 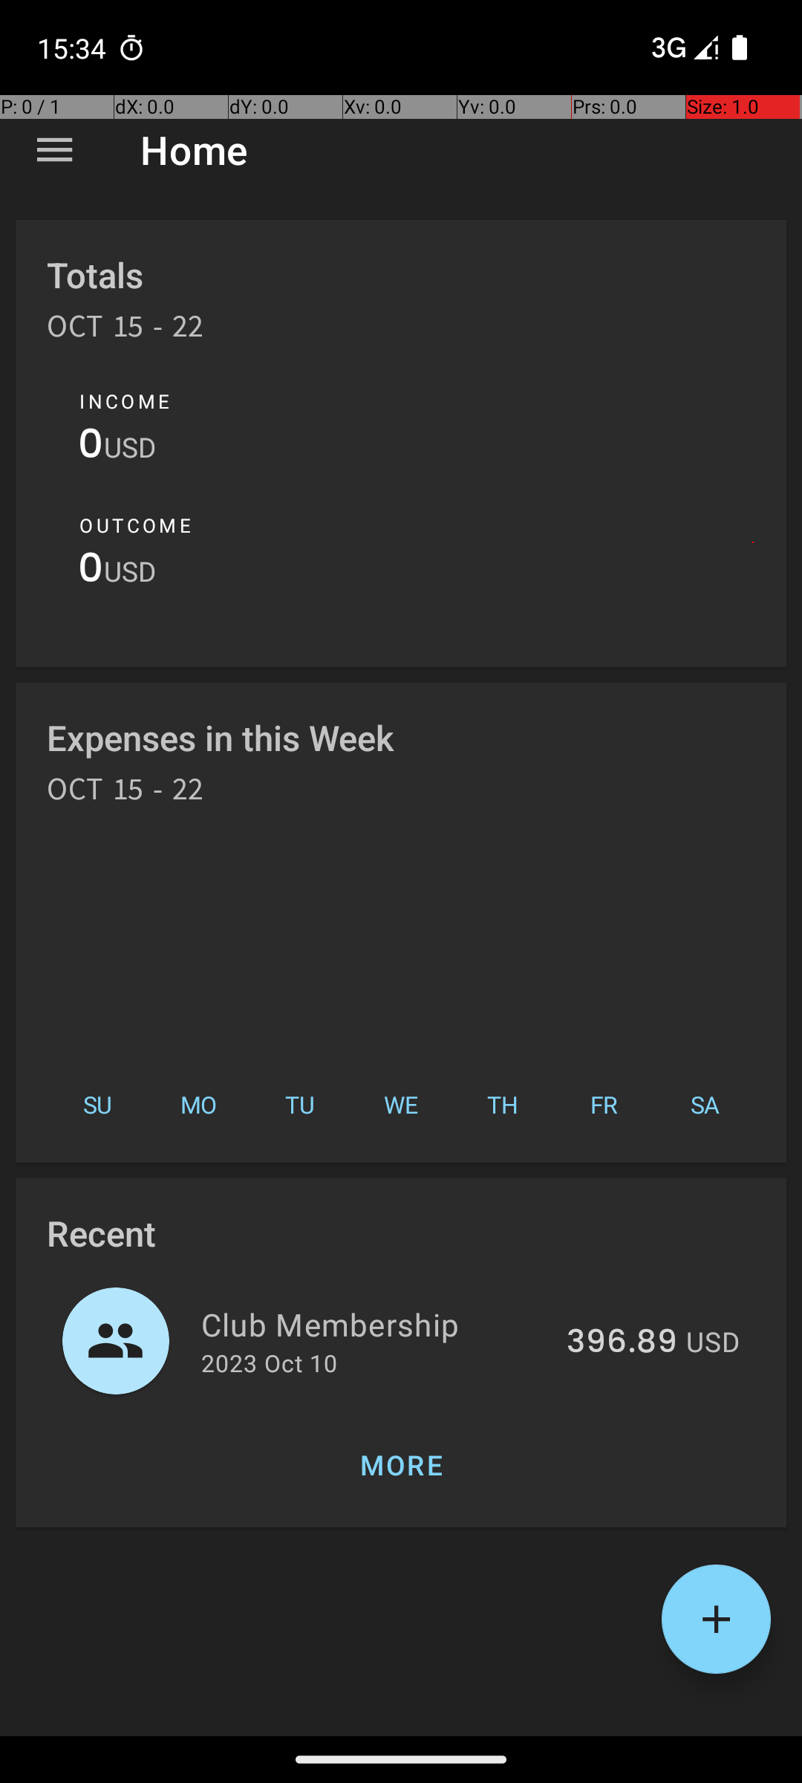 I want to click on 396.89, so click(x=622, y=1342).